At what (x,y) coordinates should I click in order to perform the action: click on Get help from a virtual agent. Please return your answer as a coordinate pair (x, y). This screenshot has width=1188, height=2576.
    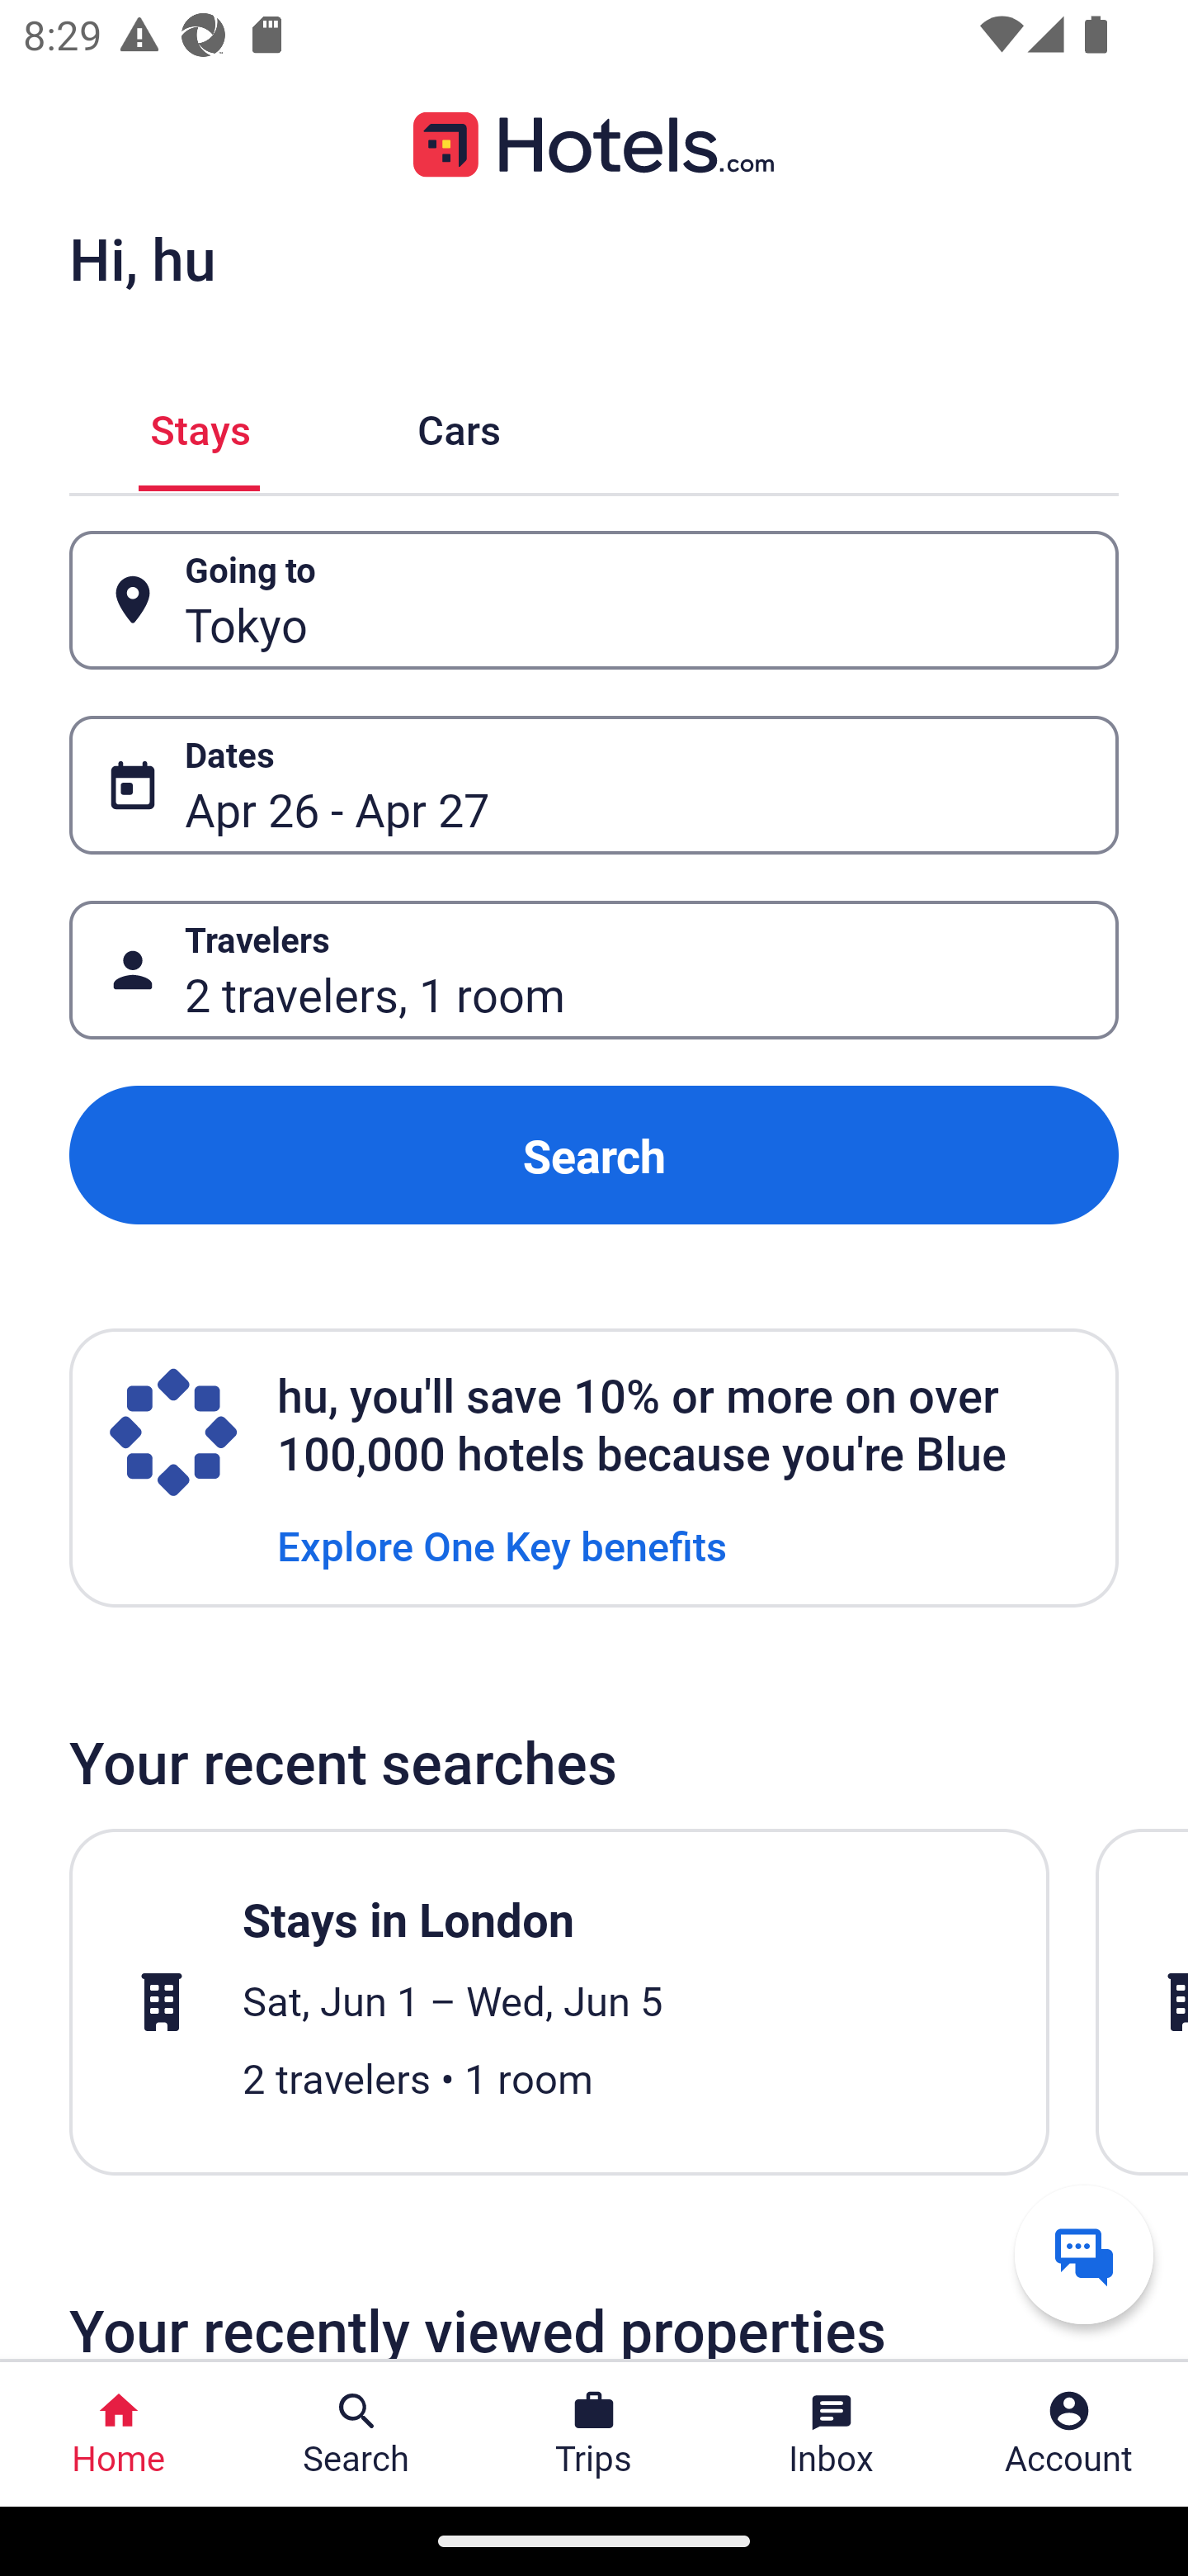
    Looking at the image, I should click on (1084, 2254).